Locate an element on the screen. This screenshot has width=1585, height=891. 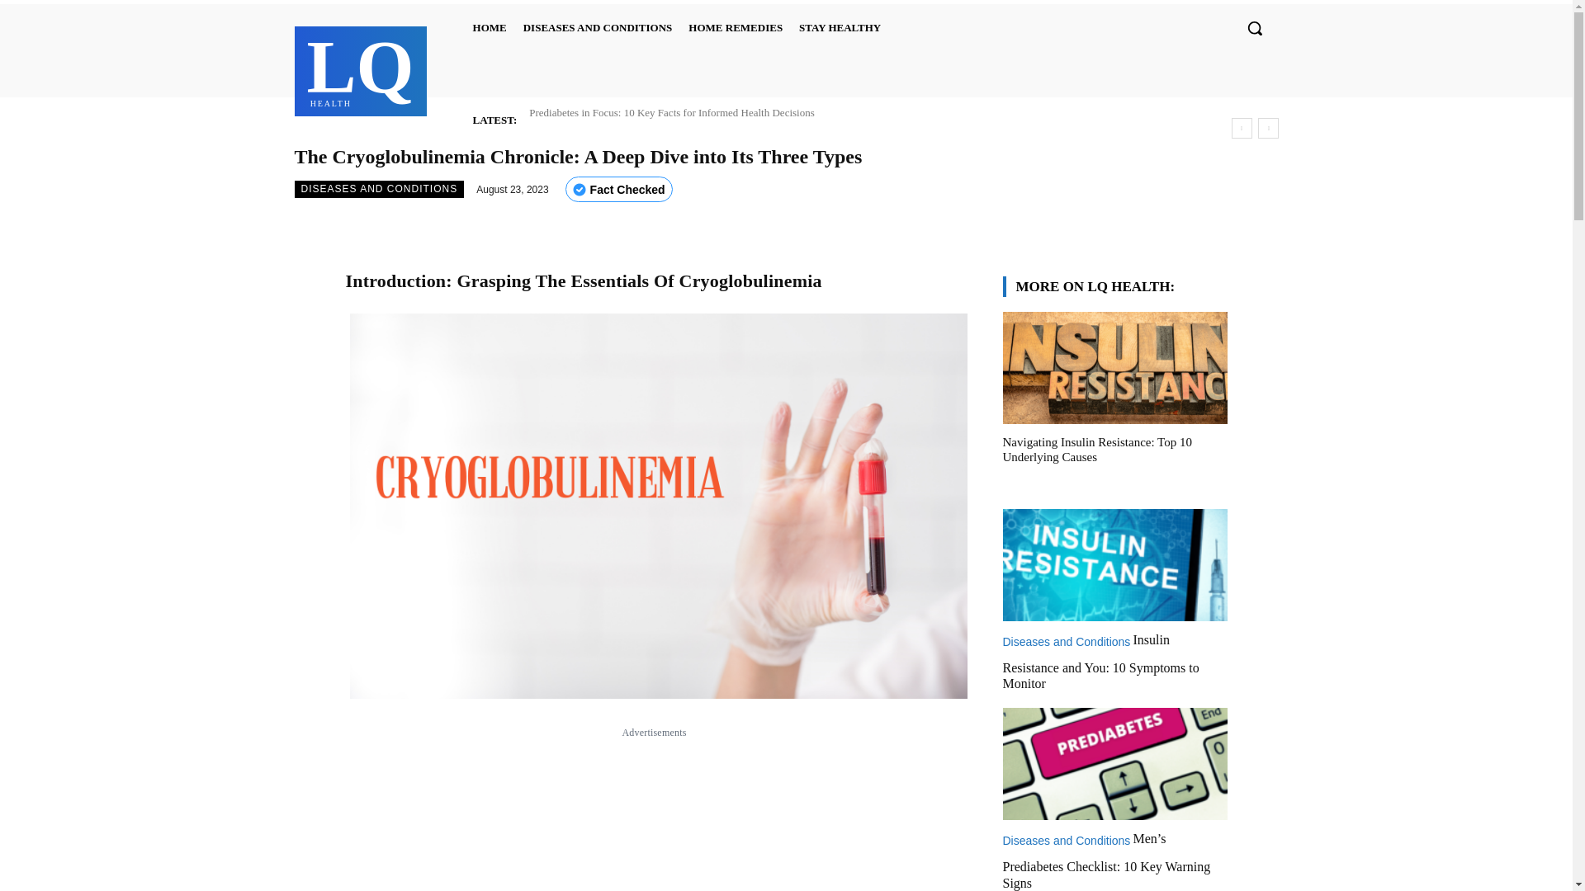
HOME REMEDIES is located at coordinates (378, 189).